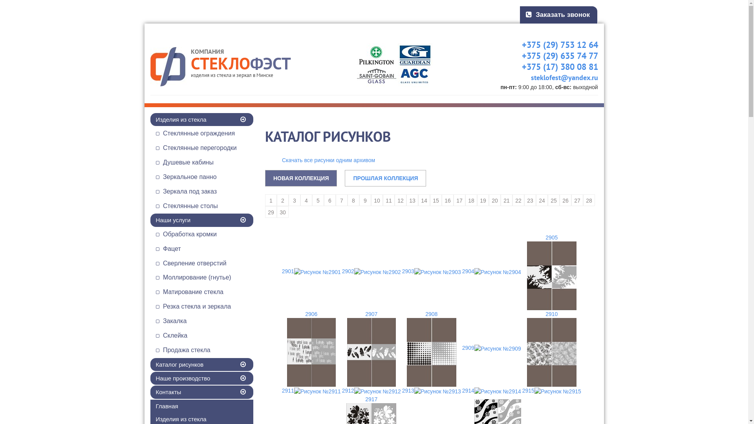  What do you see at coordinates (553, 67) in the screenshot?
I see `+375 (17) 380 08 81` at bounding box center [553, 67].